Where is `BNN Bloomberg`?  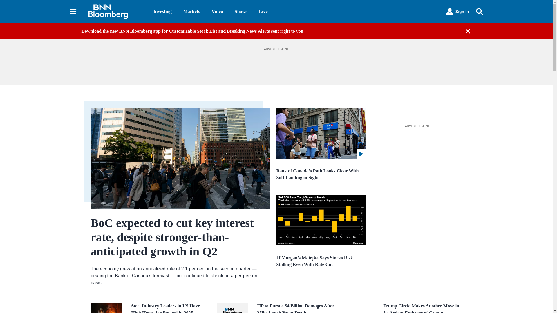 BNN Bloomberg is located at coordinates (116, 12).